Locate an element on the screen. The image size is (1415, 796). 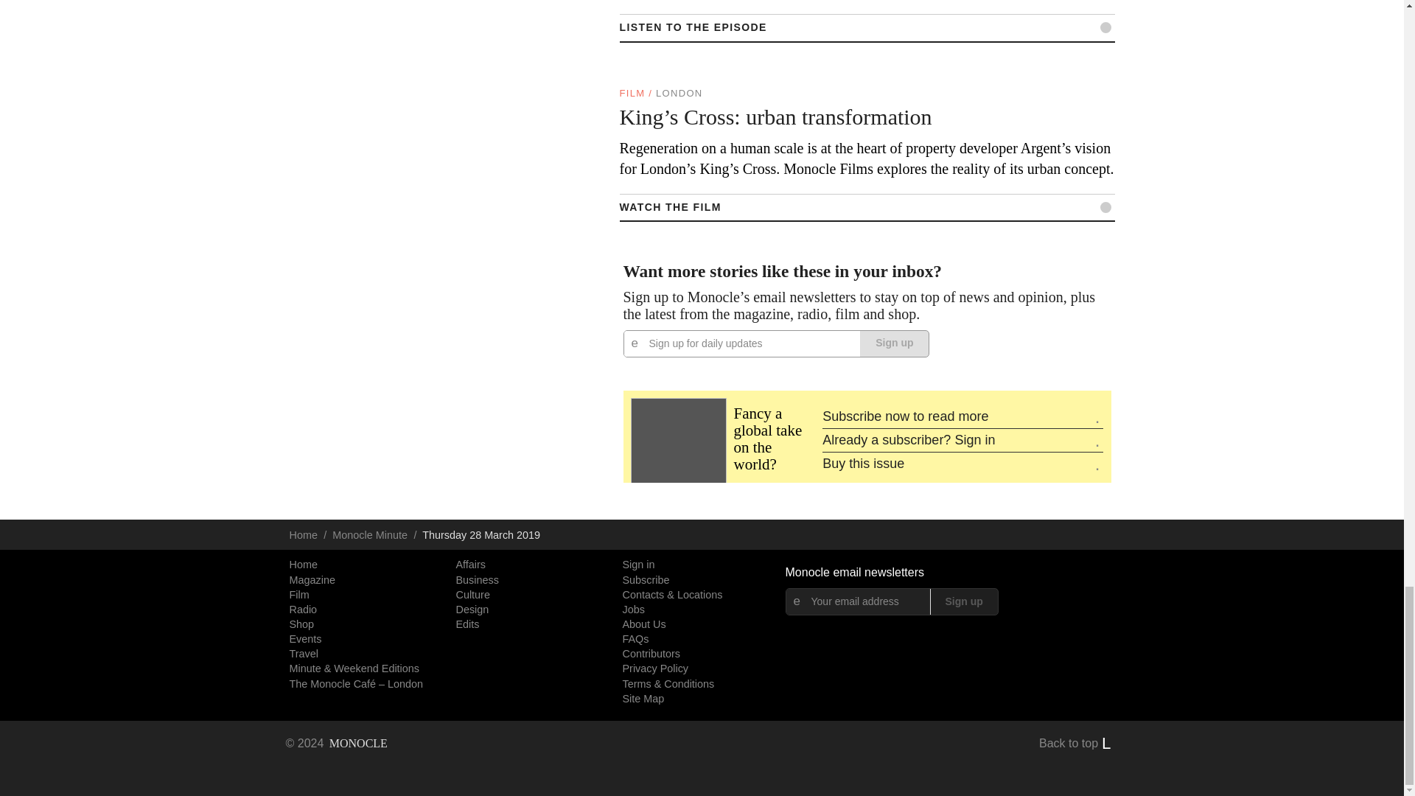
Go to home is located at coordinates (336, 743).